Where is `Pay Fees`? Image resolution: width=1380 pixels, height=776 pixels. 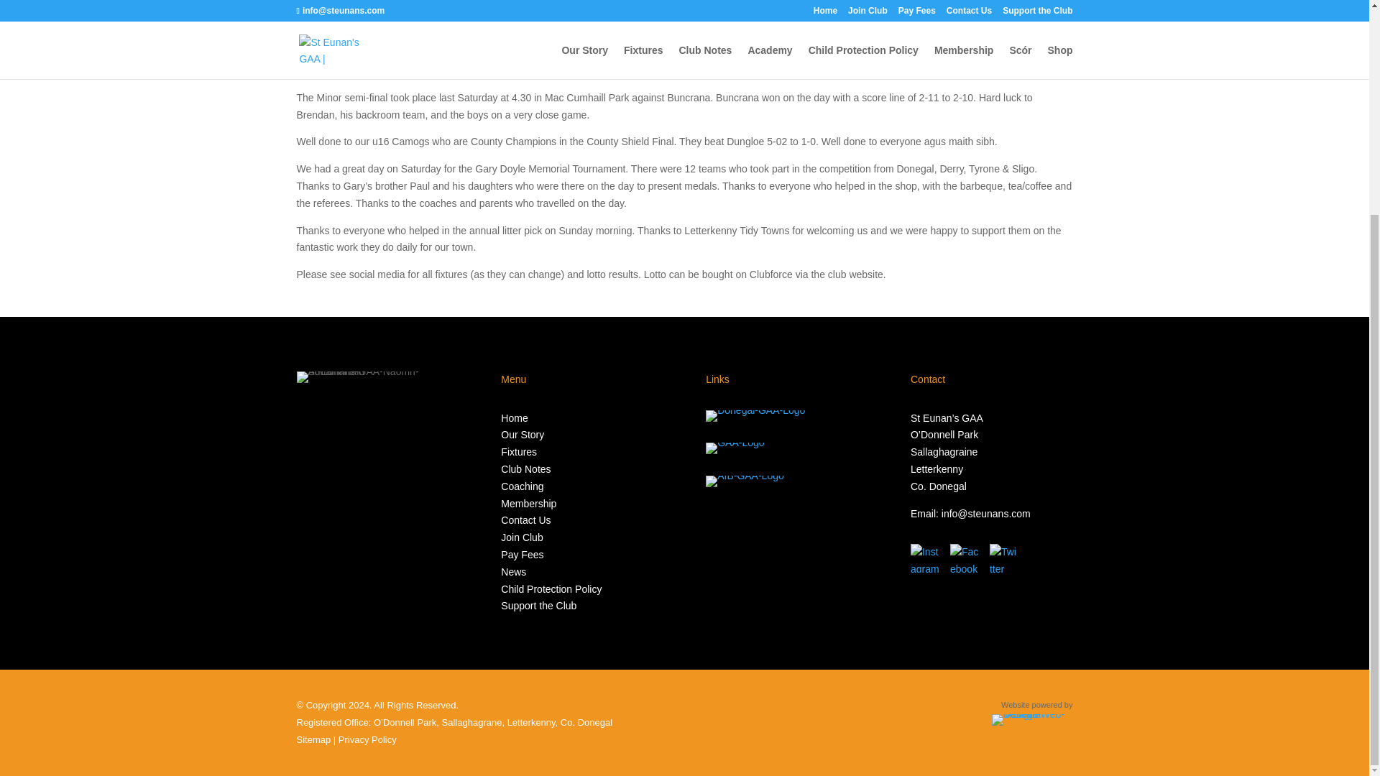 Pay Fees is located at coordinates (522, 554).